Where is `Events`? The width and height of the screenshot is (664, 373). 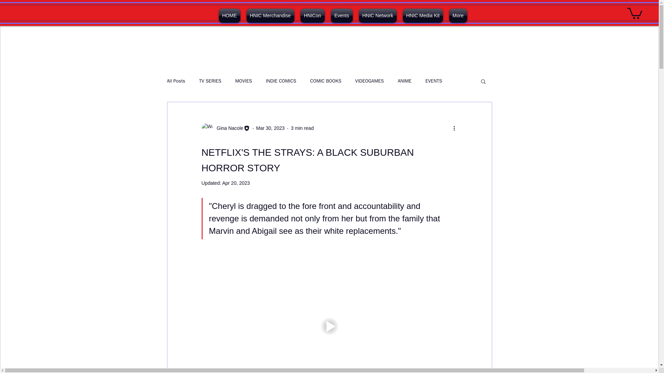
Events is located at coordinates (342, 15).